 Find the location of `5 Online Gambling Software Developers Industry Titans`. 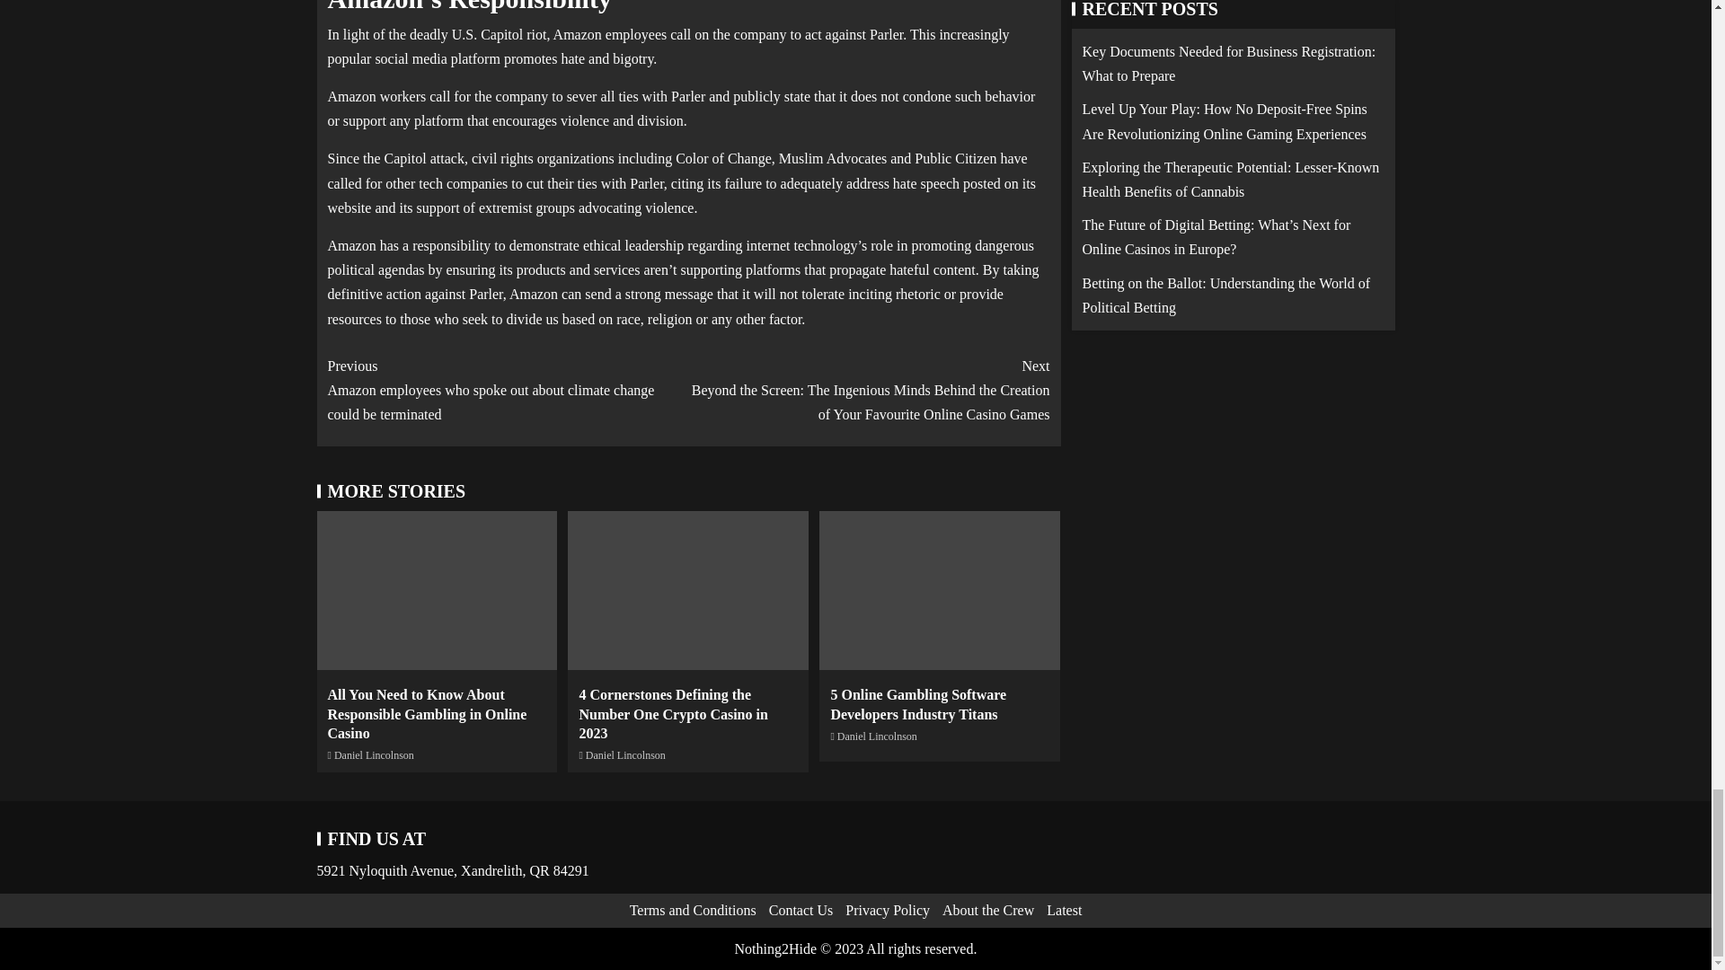

5 Online Gambling Software Developers Industry Titans is located at coordinates (917, 704).